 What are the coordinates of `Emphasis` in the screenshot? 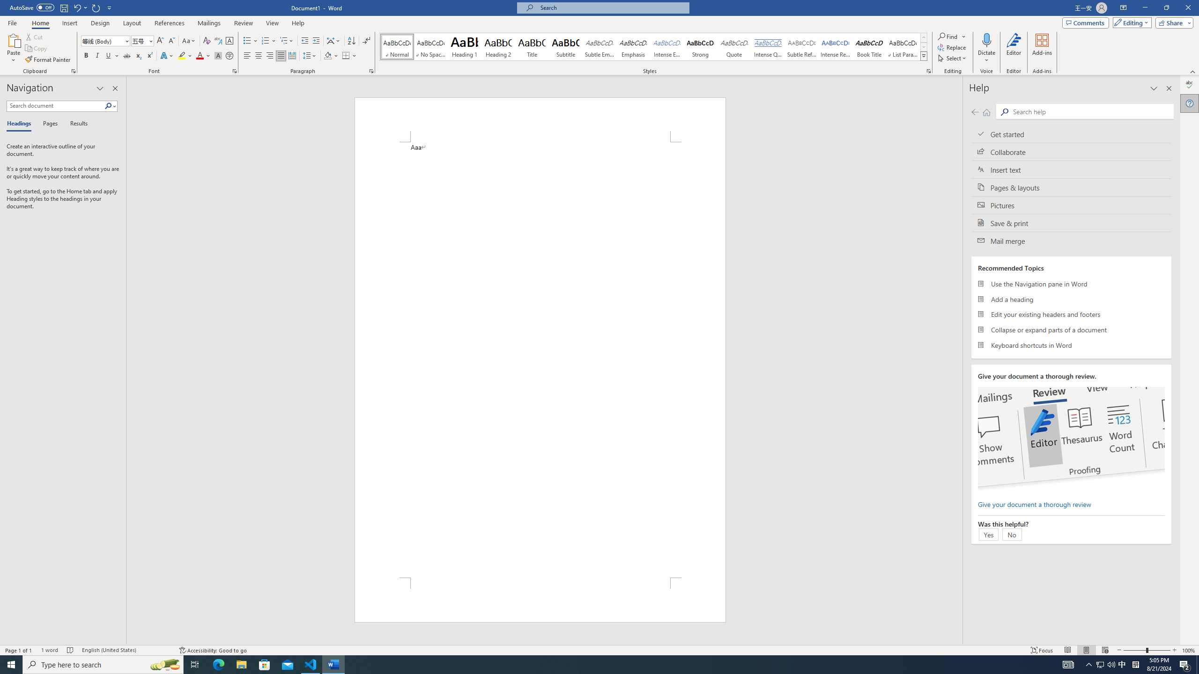 It's located at (633, 47).